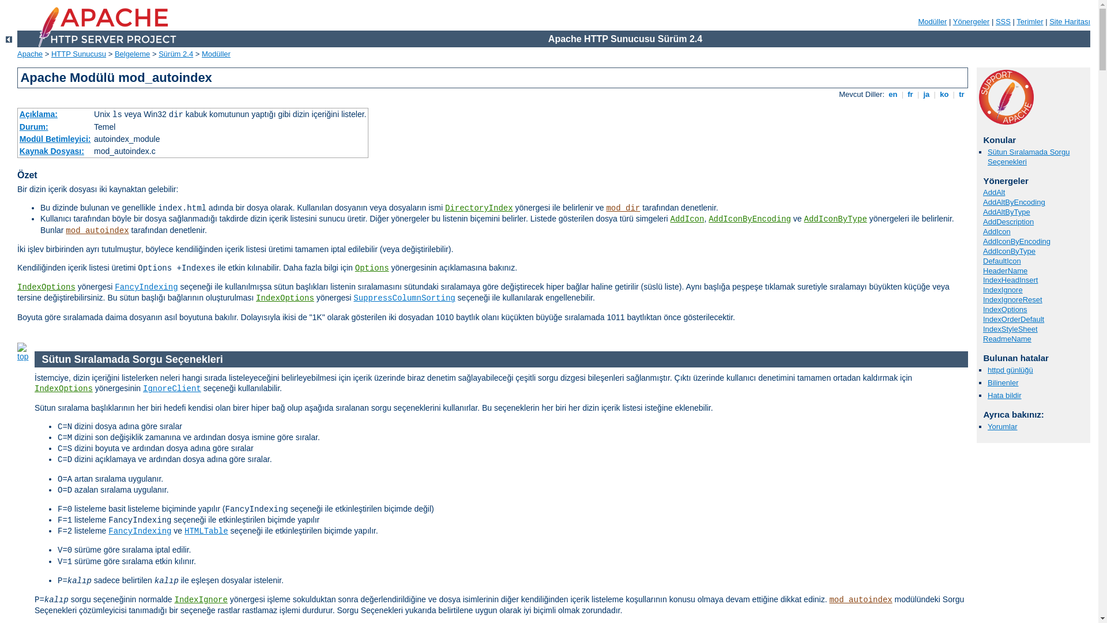 This screenshot has height=623, width=1107. What do you see at coordinates (1006, 309) in the screenshot?
I see `IndexOptions` at bounding box center [1006, 309].